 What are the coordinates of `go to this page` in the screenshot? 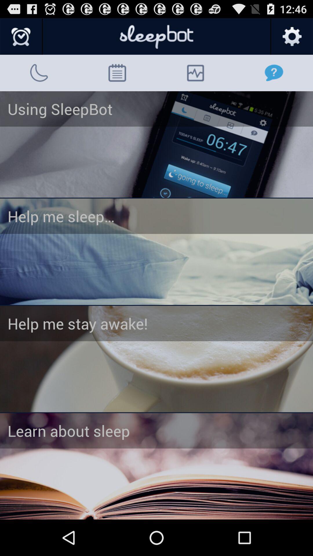 It's located at (156, 359).